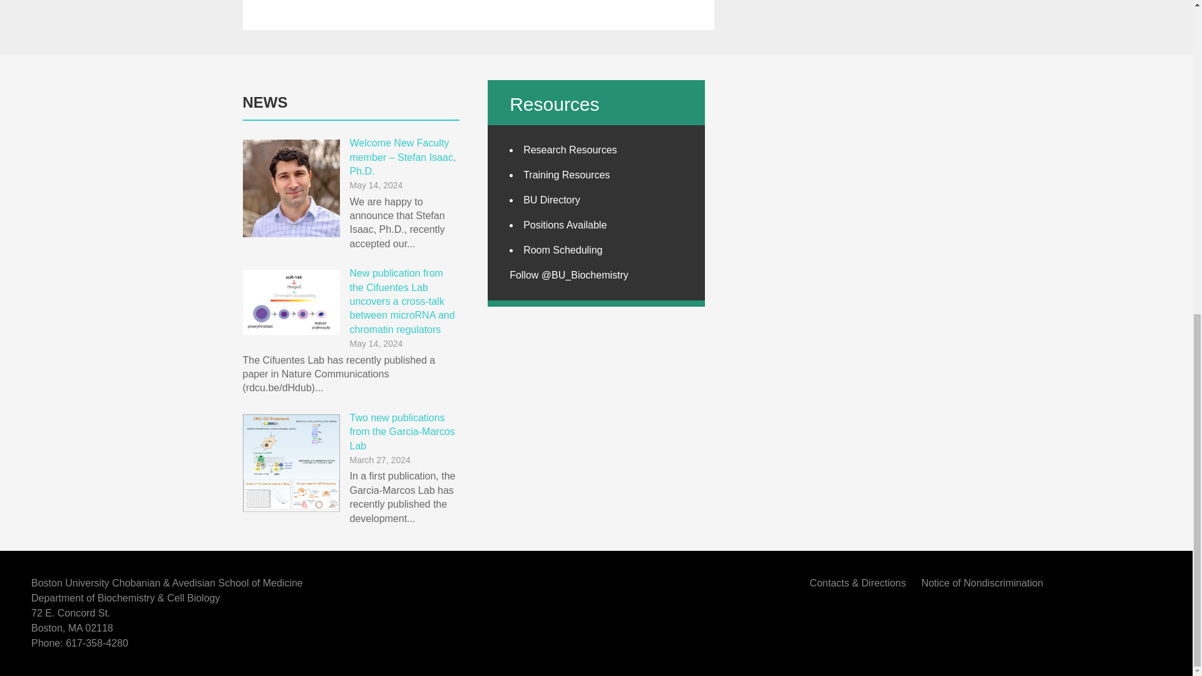 The width and height of the screenshot is (1202, 676). What do you see at coordinates (570, 150) in the screenshot?
I see `Research Resources` at bounding box center [570, 150].